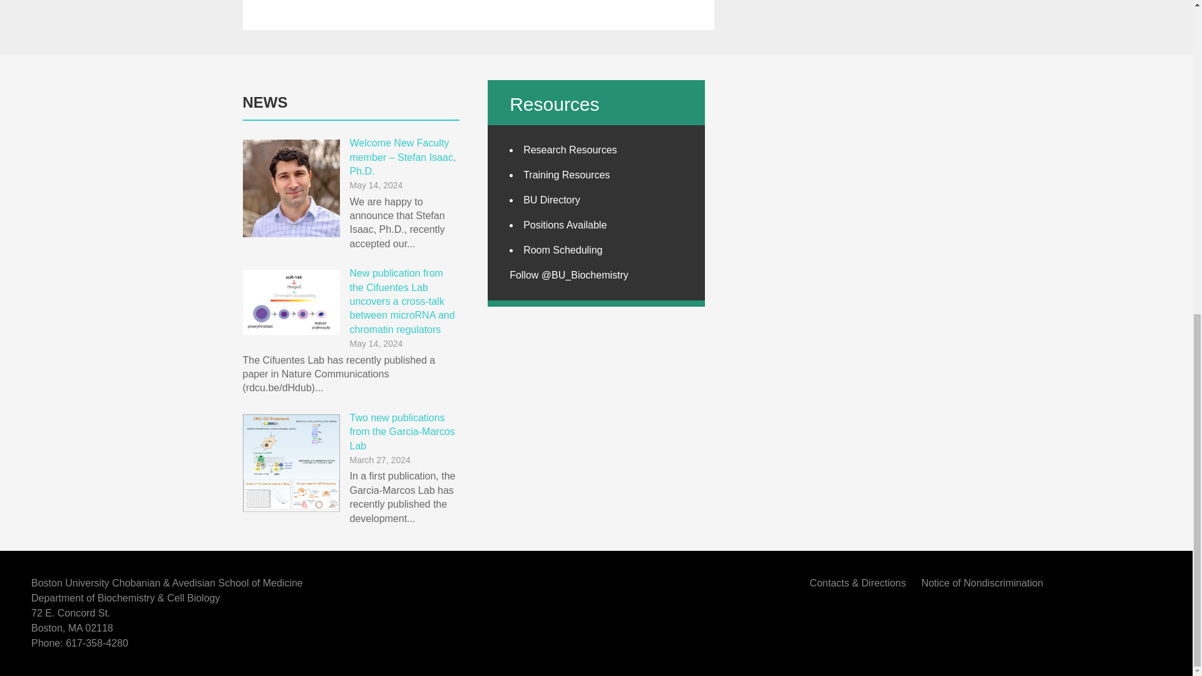 The width and height of the screenshot is (1202, 676). What do you see at coordinates (570, 150) in the screenshot?
I see `Research Resources` at bounding box center [570, 150].